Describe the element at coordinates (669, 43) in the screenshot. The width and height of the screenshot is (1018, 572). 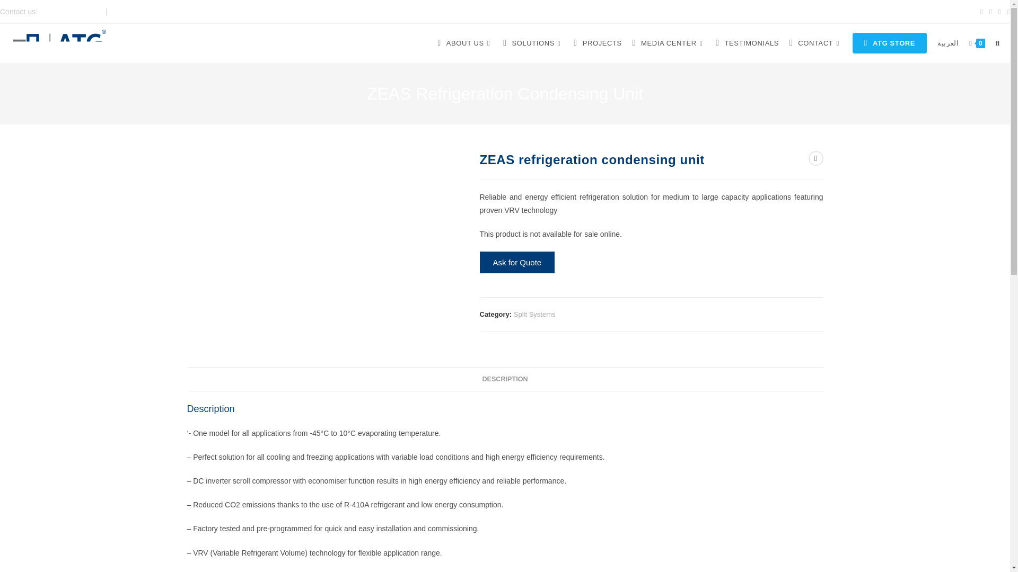
I see `MEDIA CENTER` at that location.